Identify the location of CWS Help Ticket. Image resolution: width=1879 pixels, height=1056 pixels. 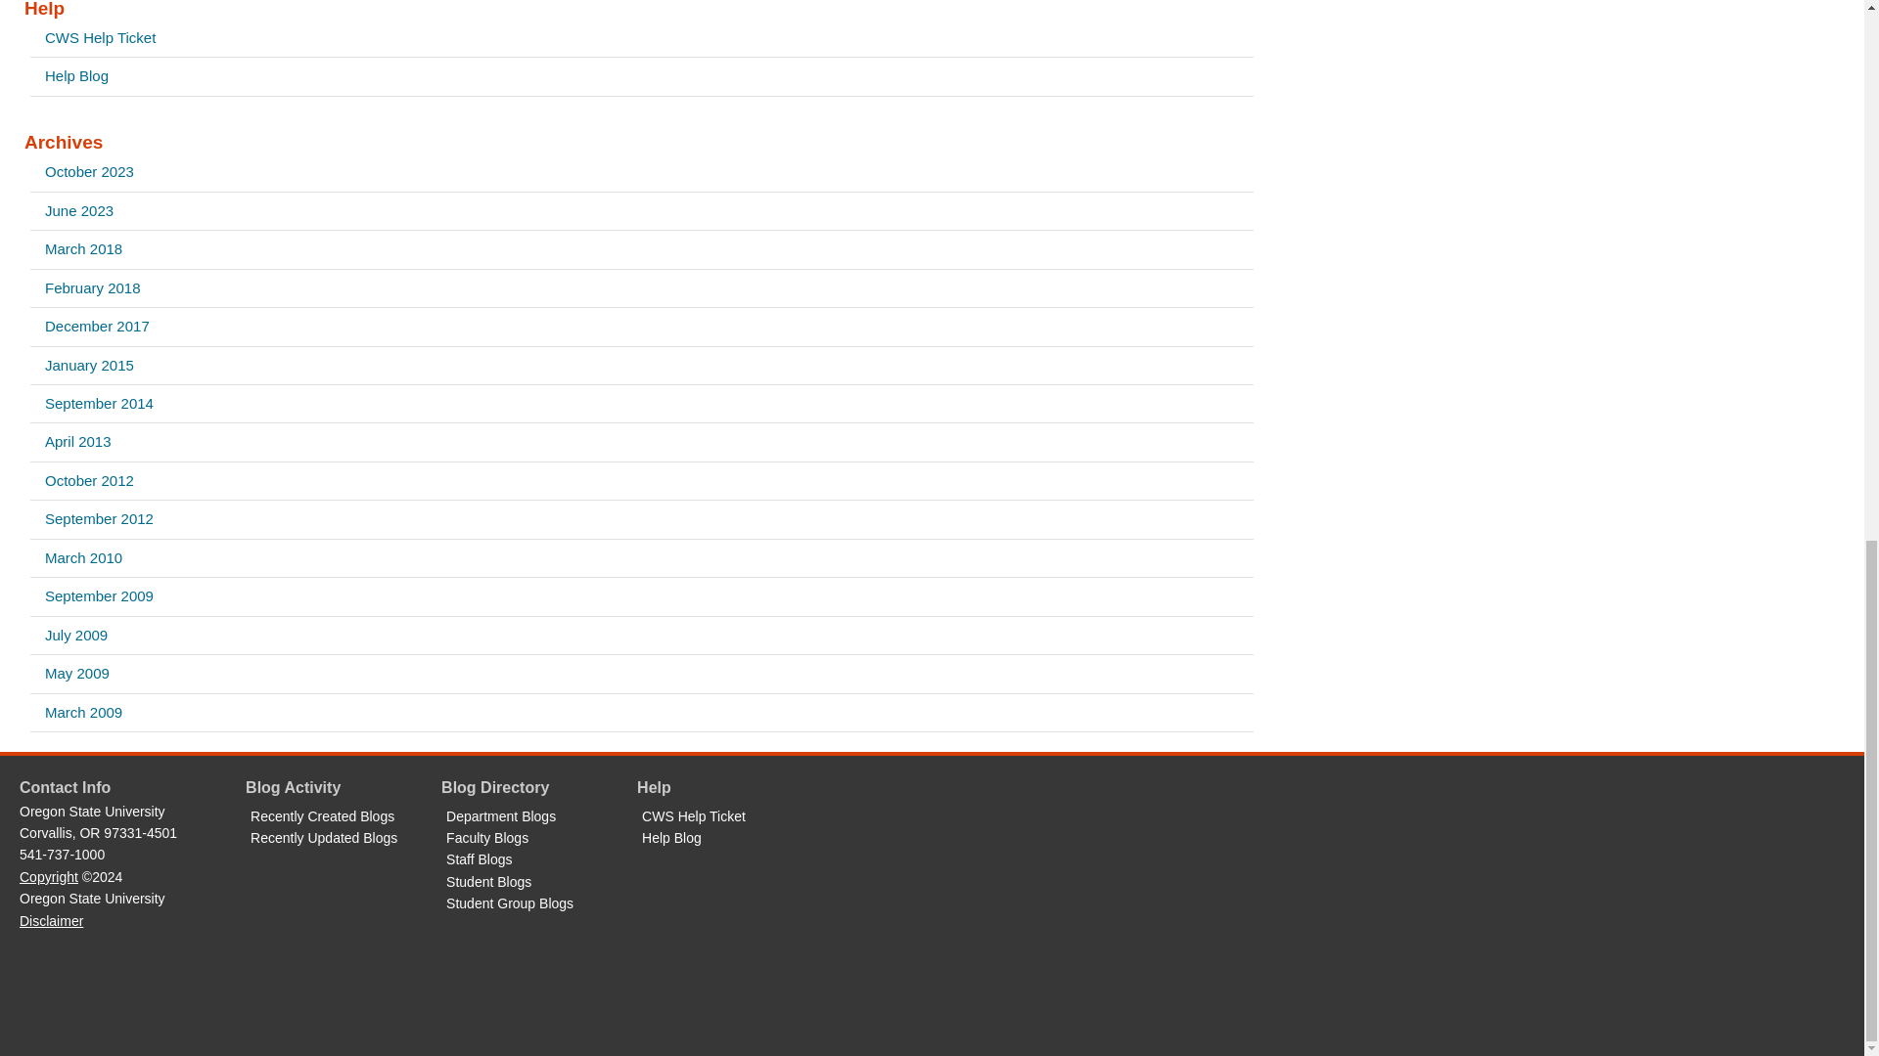
(641, 38).